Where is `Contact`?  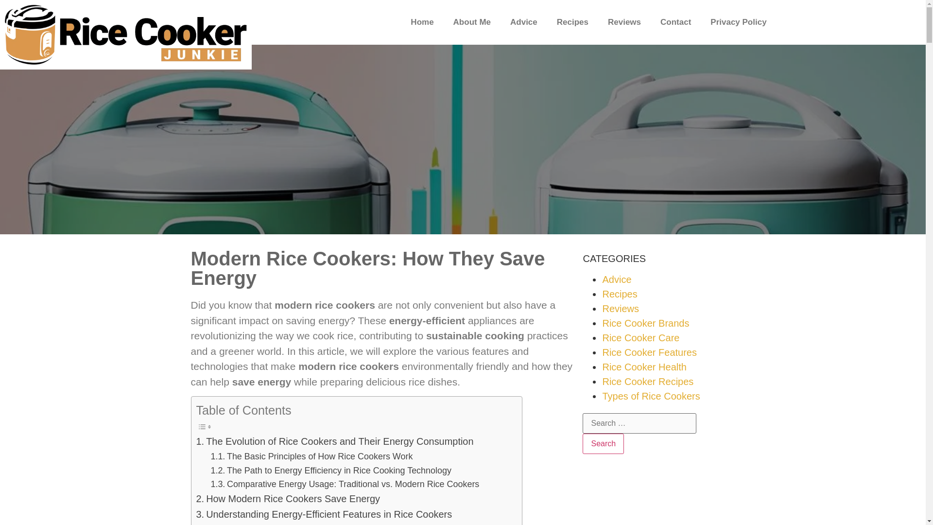 Contact is located at coordinates (675, 22).